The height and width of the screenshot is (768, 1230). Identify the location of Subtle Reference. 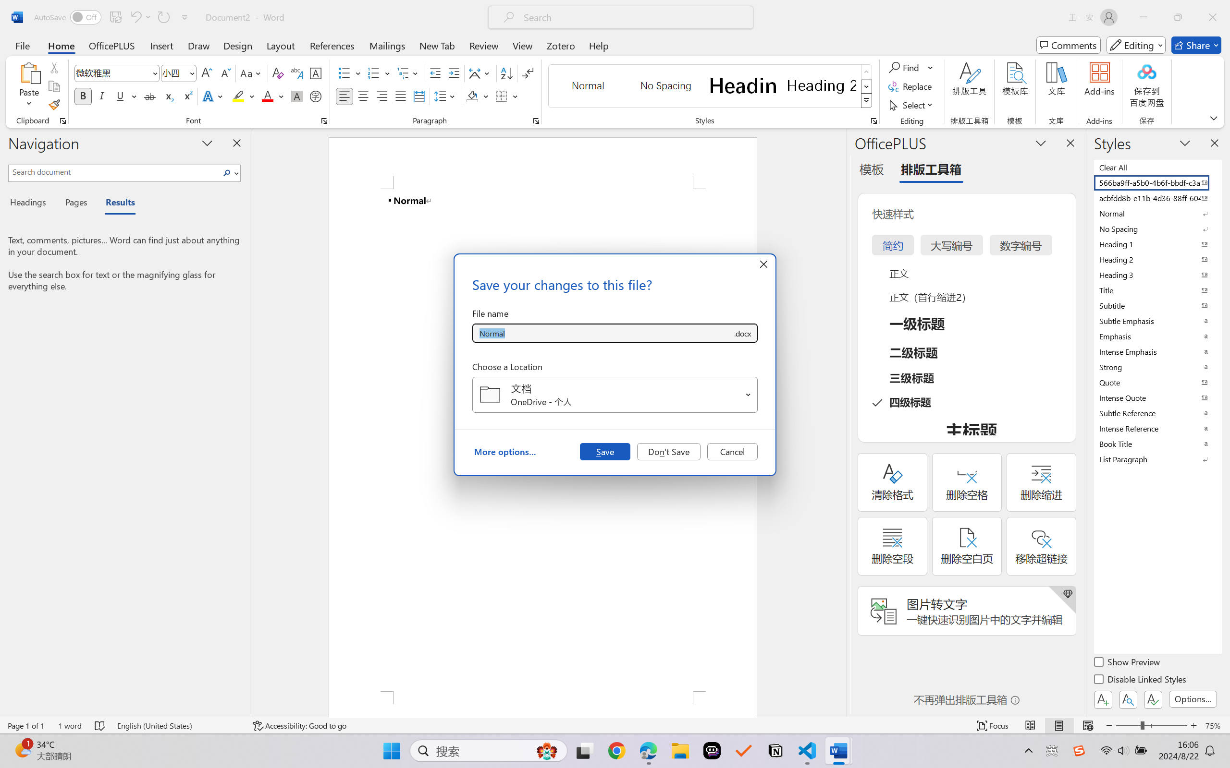
(1157, 413).